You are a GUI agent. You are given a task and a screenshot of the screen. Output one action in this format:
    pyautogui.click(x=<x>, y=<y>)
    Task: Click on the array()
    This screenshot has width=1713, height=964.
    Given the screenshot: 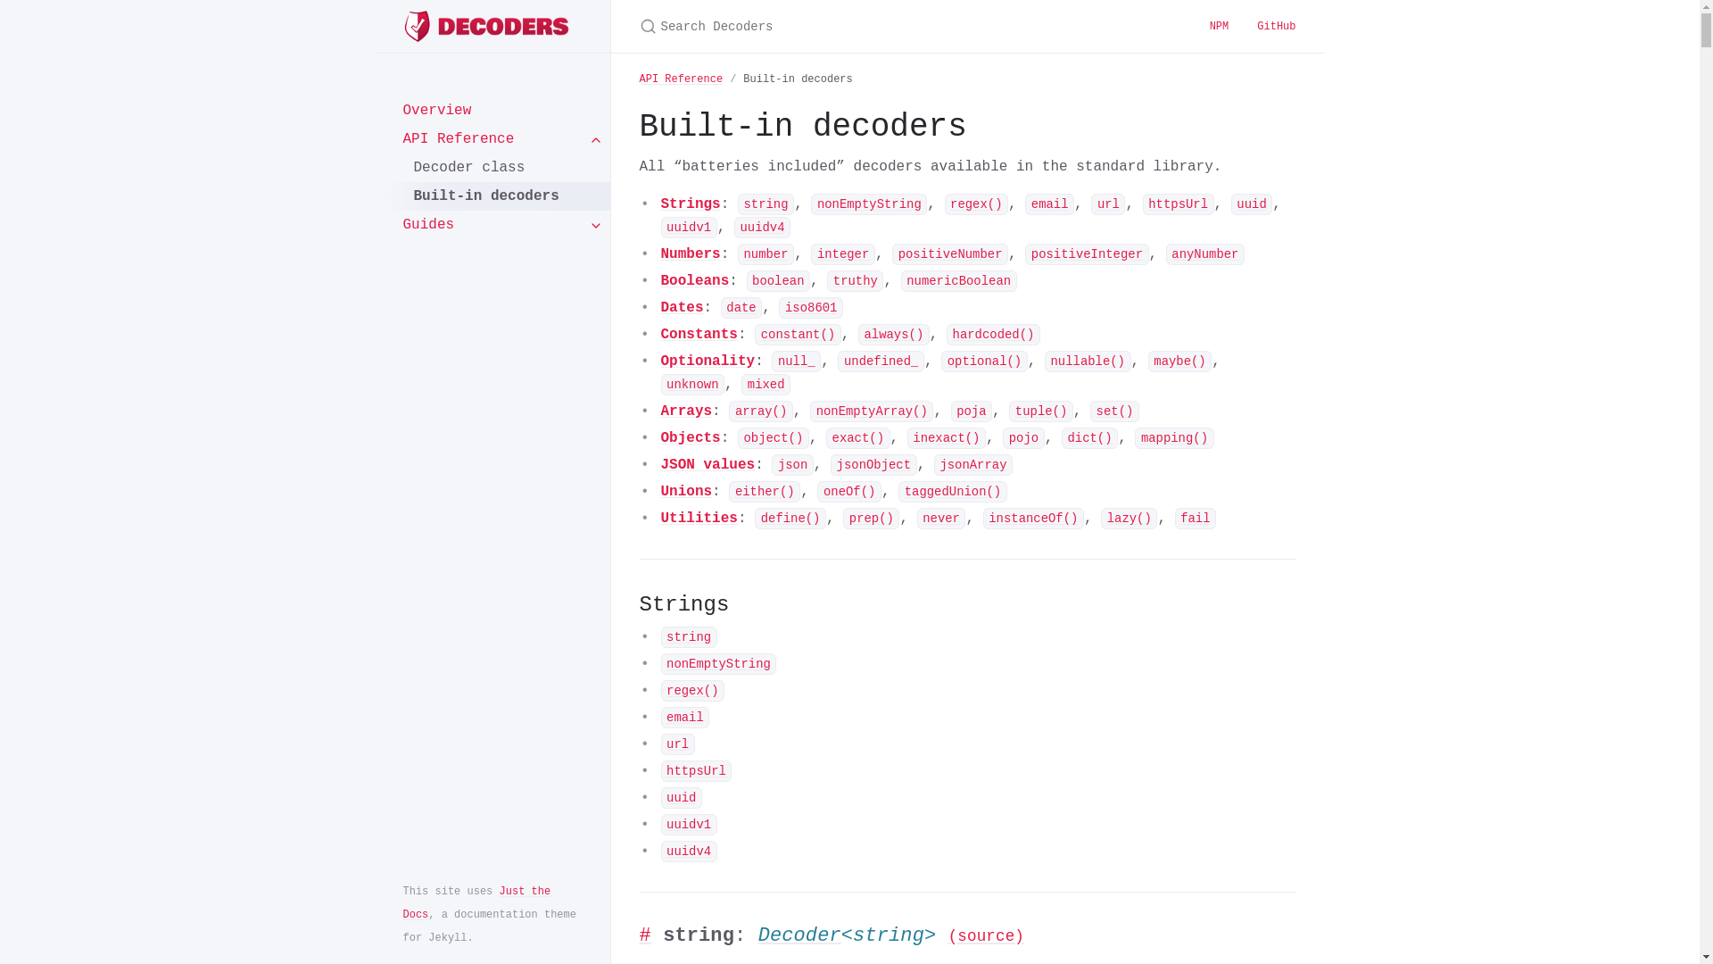 What is the action you would take?
    pyautogui.click(x=761, y=411)
    